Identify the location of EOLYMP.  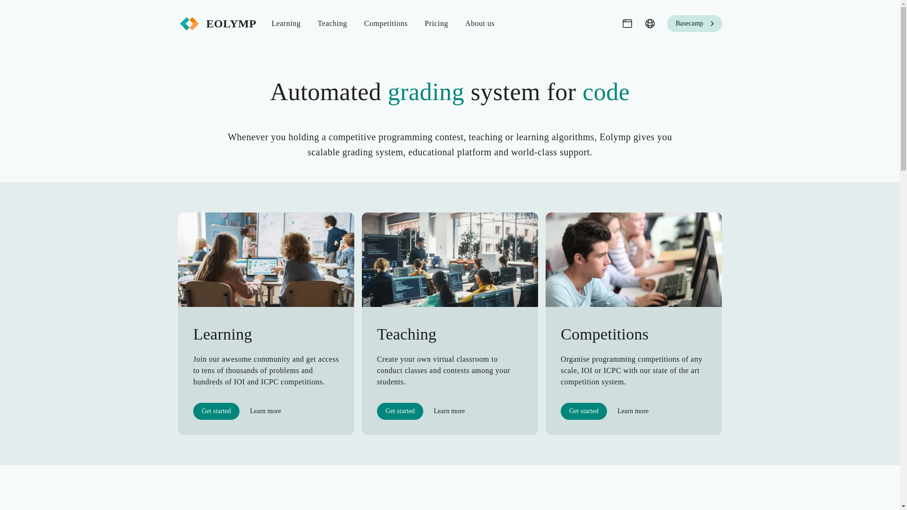
(216, 24).